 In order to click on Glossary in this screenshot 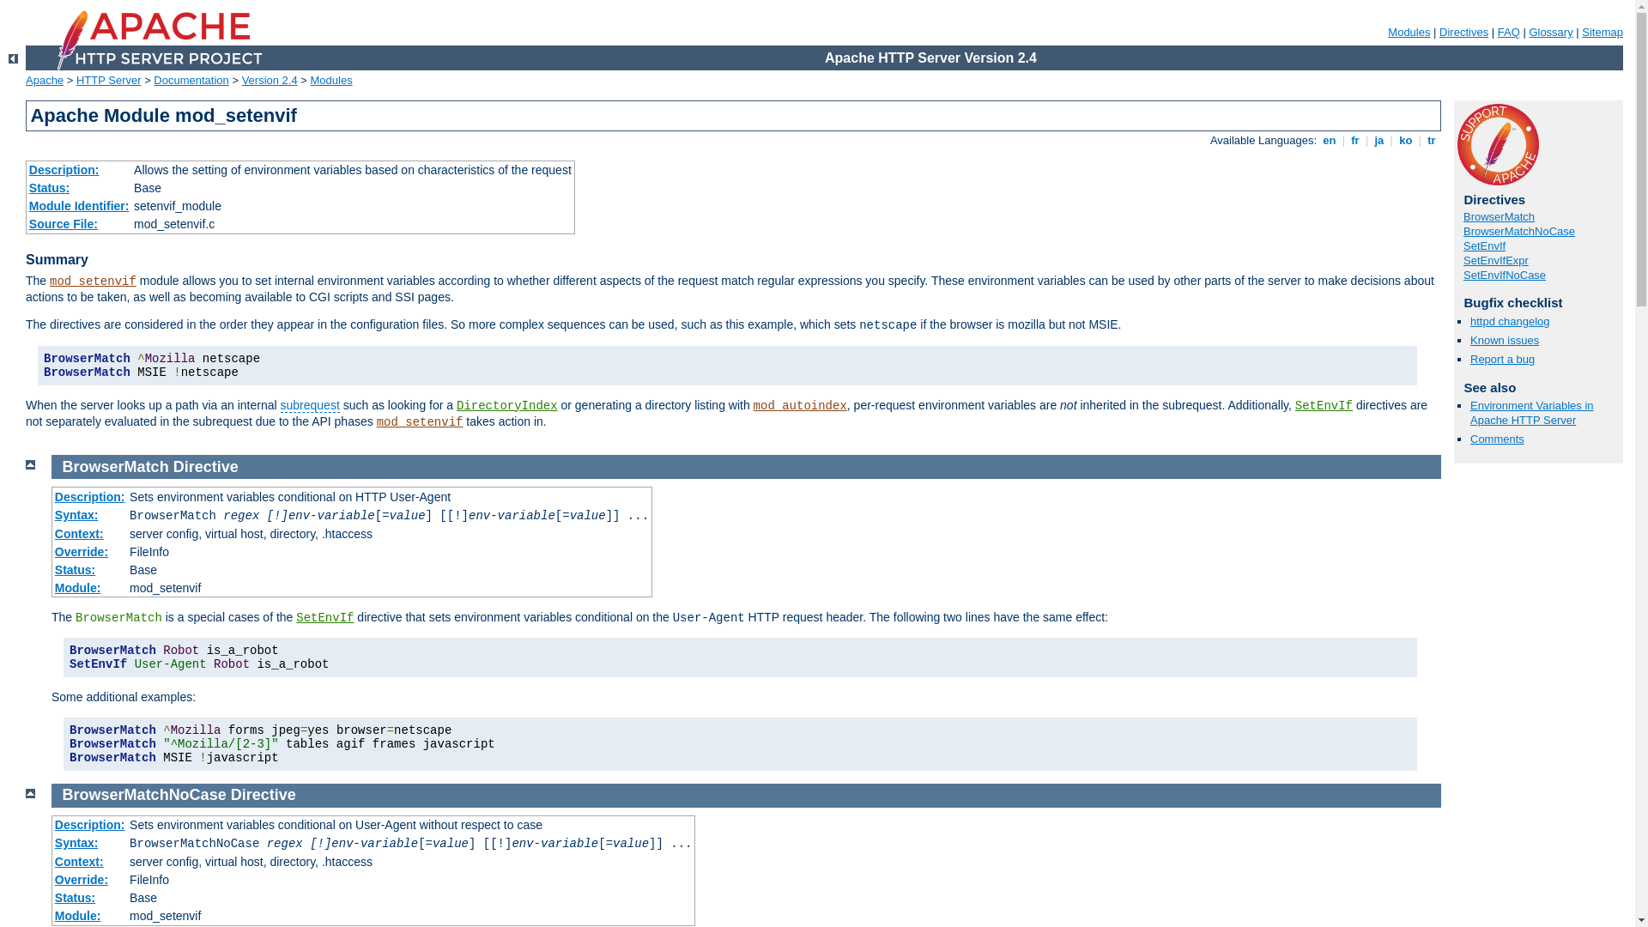, I will do `click(1550, 33)`.